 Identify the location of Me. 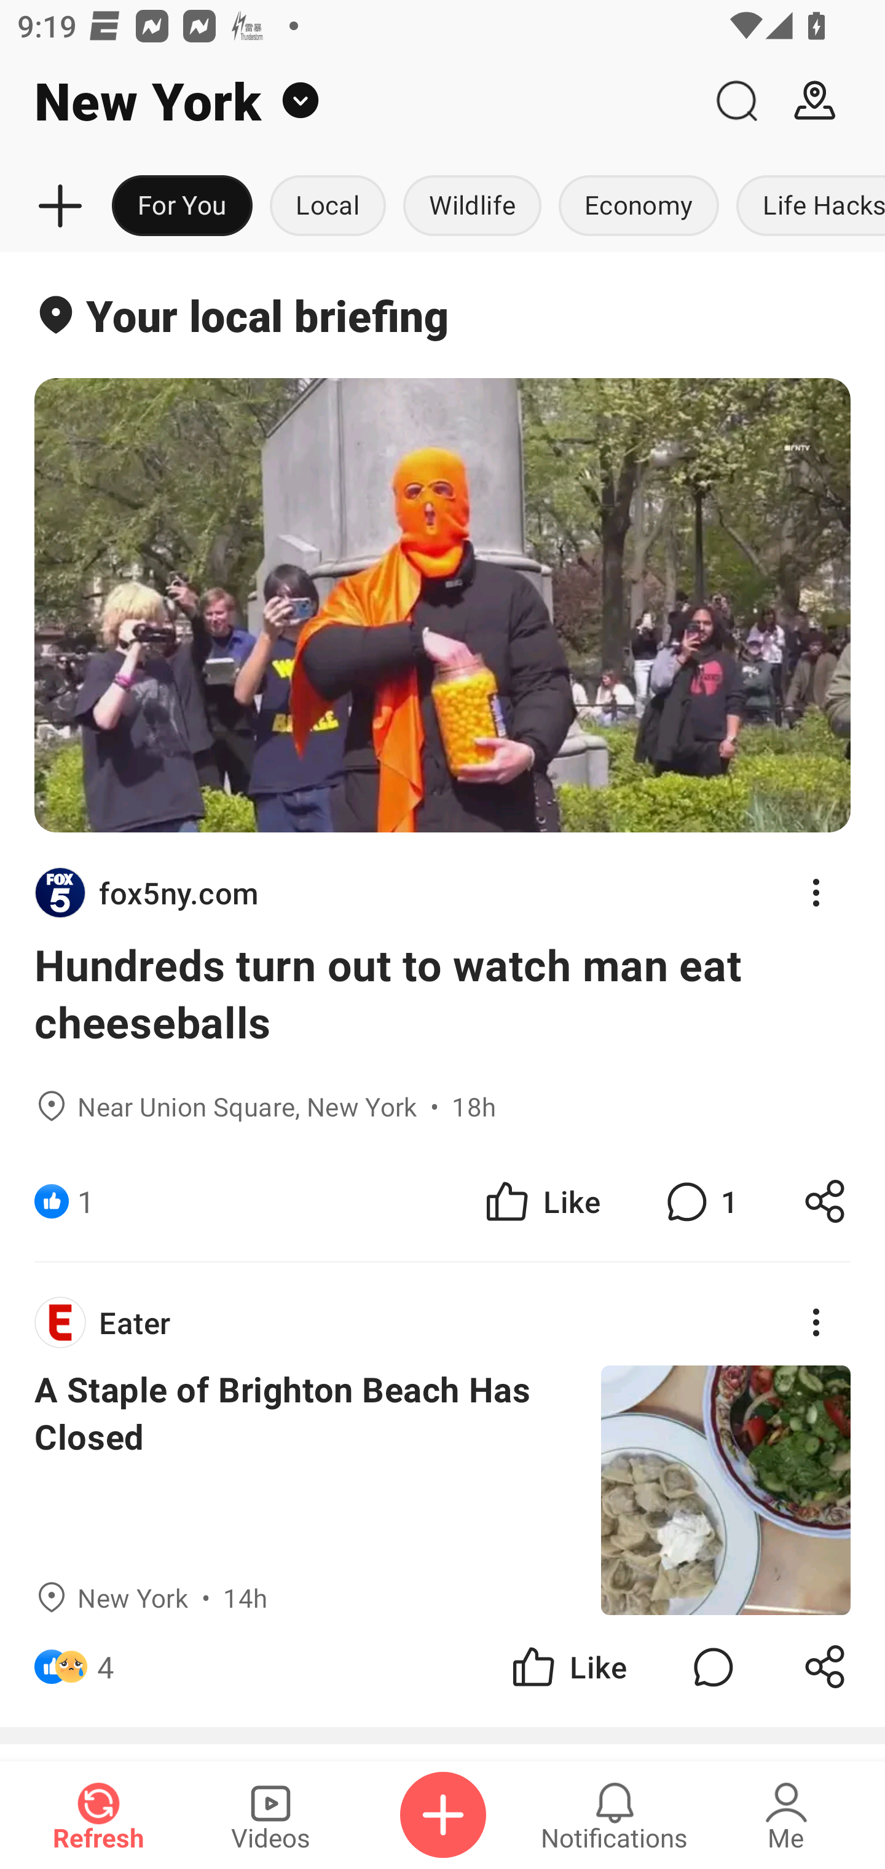
(786, 1815).